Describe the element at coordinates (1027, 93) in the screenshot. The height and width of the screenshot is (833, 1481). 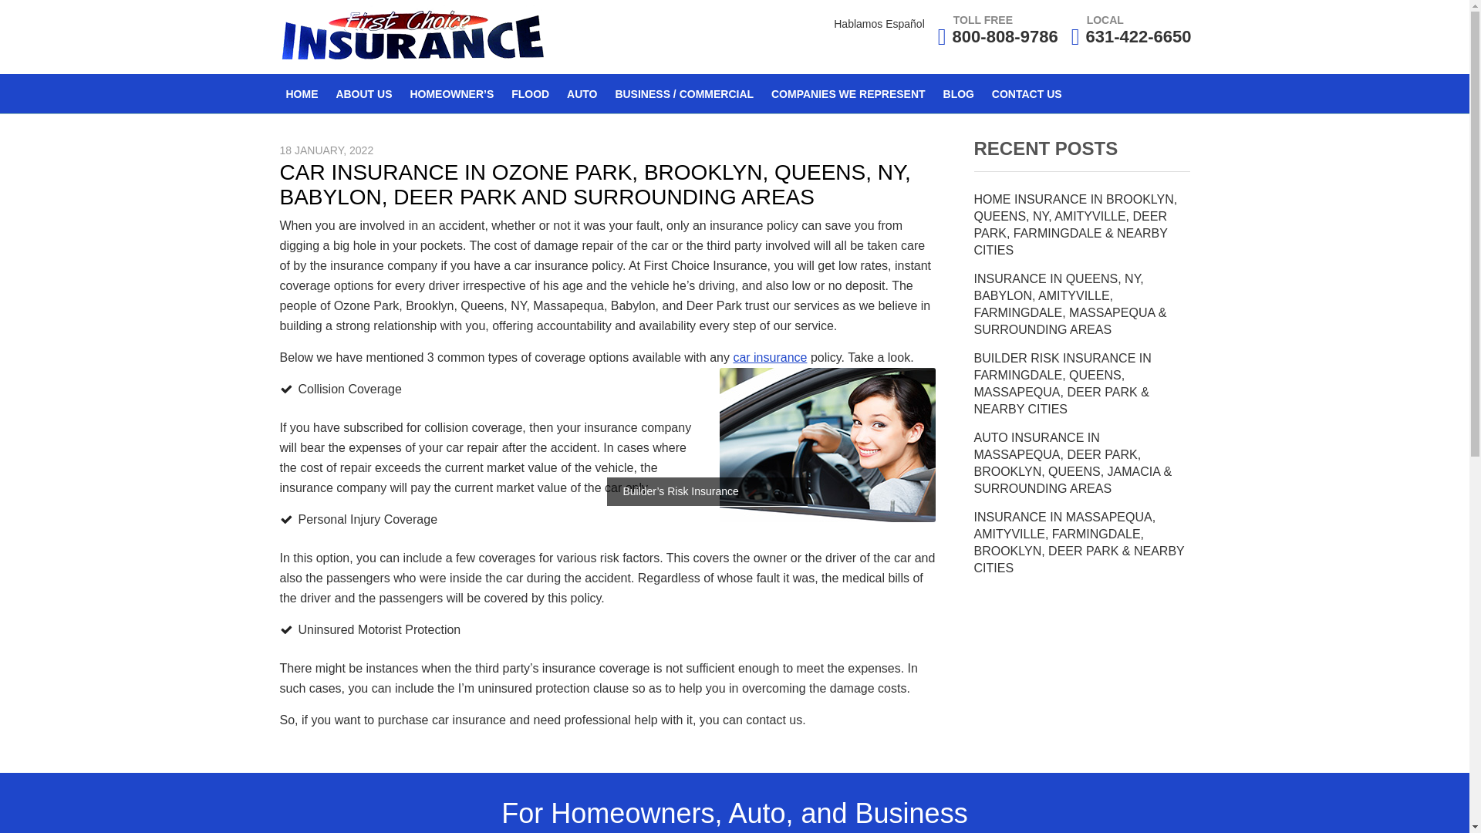
I see `CONTACT US` at that location.